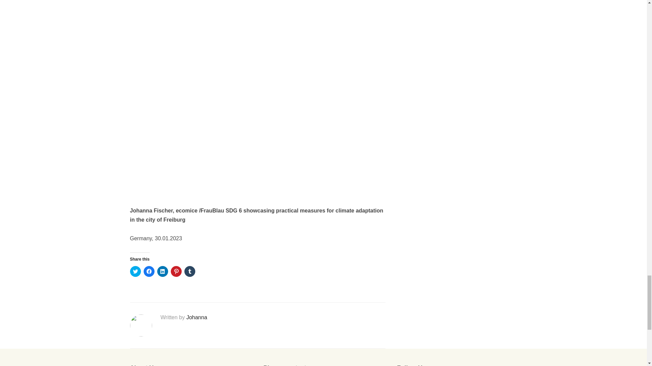  I want to click on Click to share on Tumblr, so click(189, 271).